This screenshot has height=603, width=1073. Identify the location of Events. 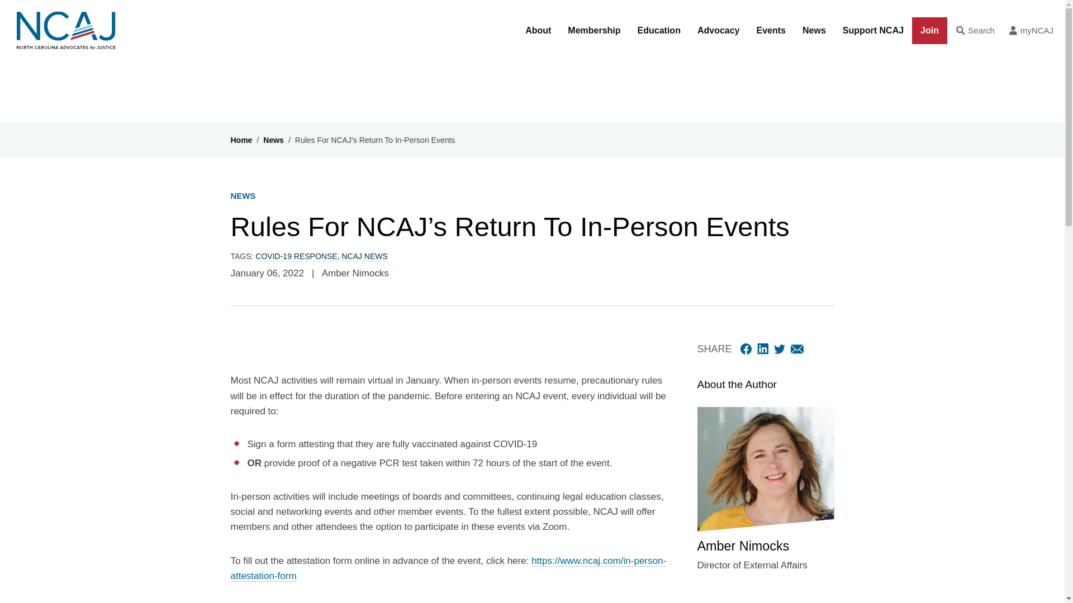
(771, 31).